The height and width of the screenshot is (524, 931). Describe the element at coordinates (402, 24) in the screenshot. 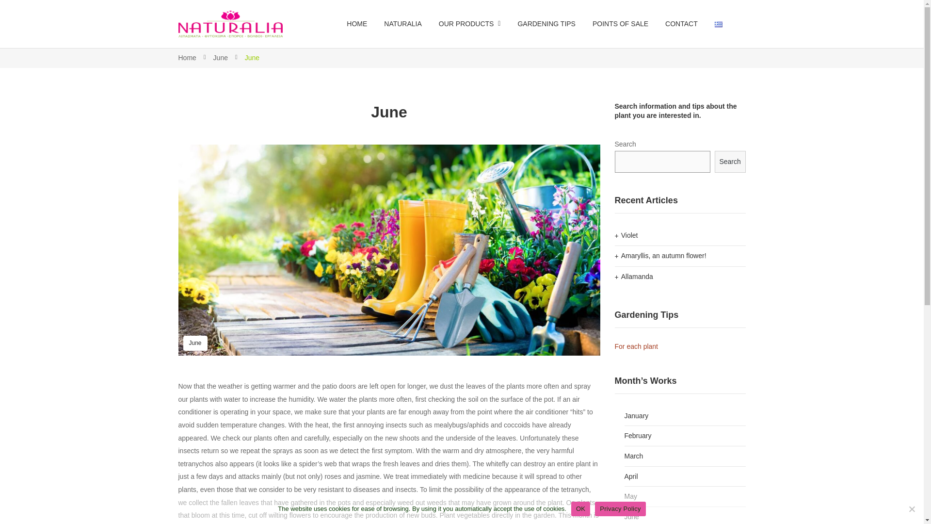

I see `NATURALIA` at that location.